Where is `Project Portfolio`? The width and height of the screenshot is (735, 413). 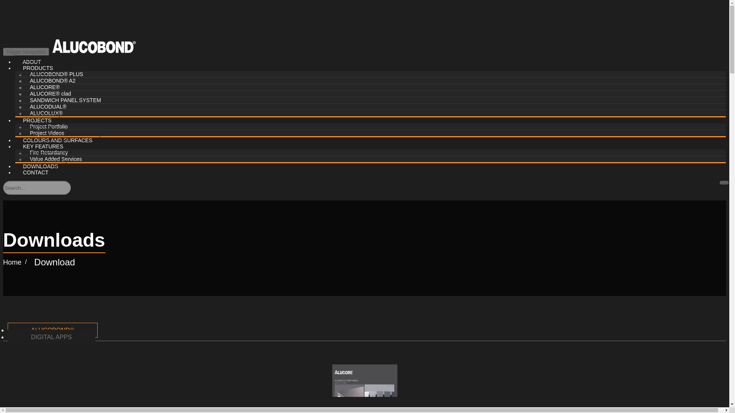 Project Portfolio is located at coordinates (48, 126).